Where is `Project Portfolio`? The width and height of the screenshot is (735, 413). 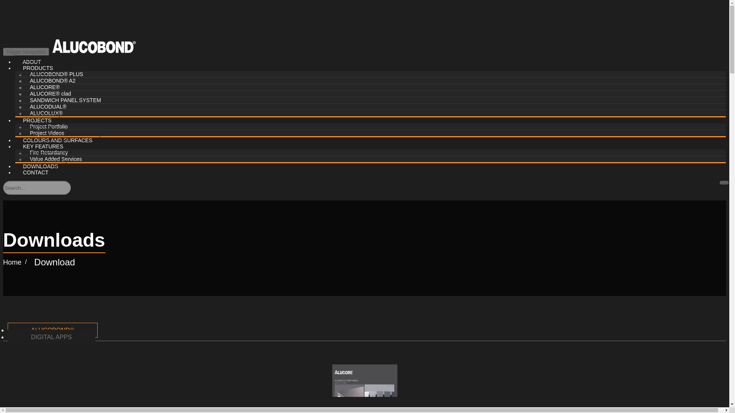 Project Portfolio is located at coordinates (48, 126).